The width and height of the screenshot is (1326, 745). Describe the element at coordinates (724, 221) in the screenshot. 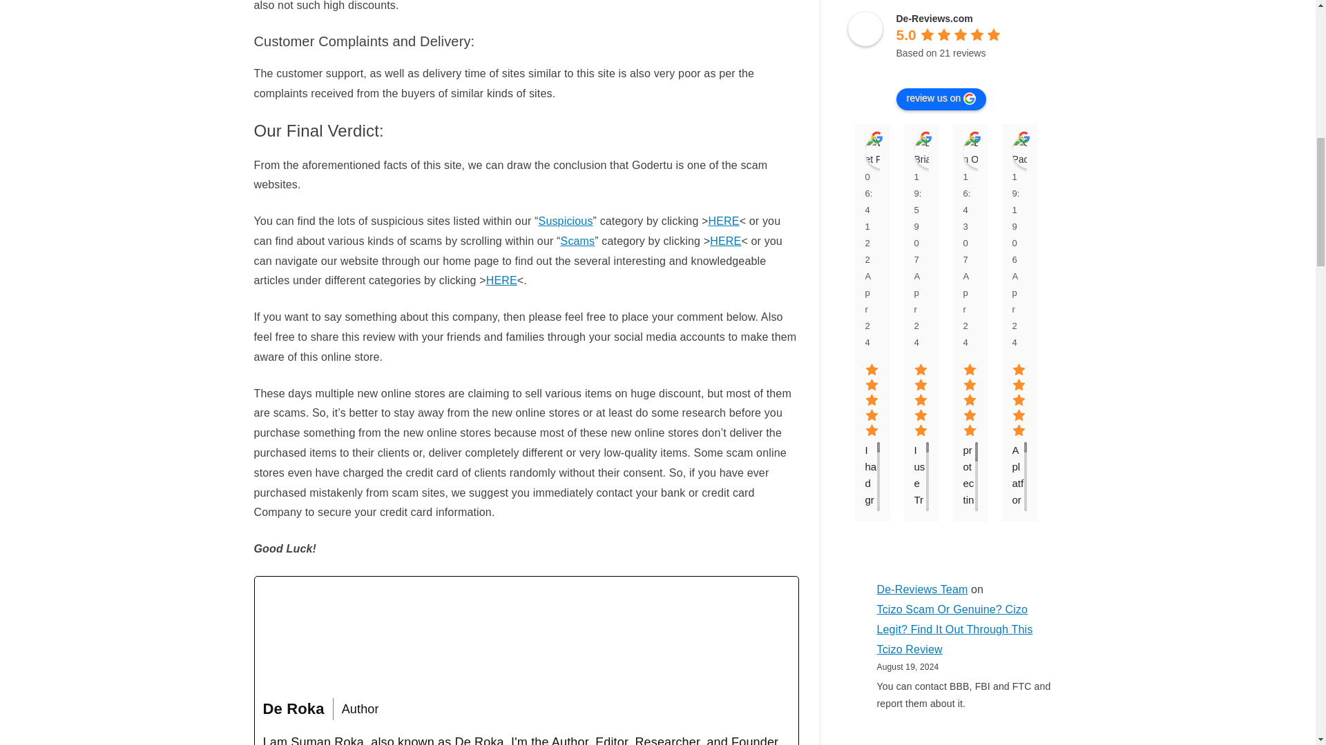

I see `HERE` at that location.